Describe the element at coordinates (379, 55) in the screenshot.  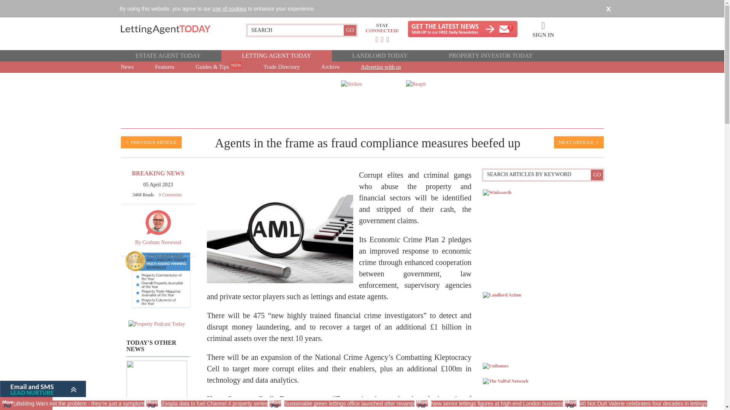
I see `LANDLORD TODAY` at that location.